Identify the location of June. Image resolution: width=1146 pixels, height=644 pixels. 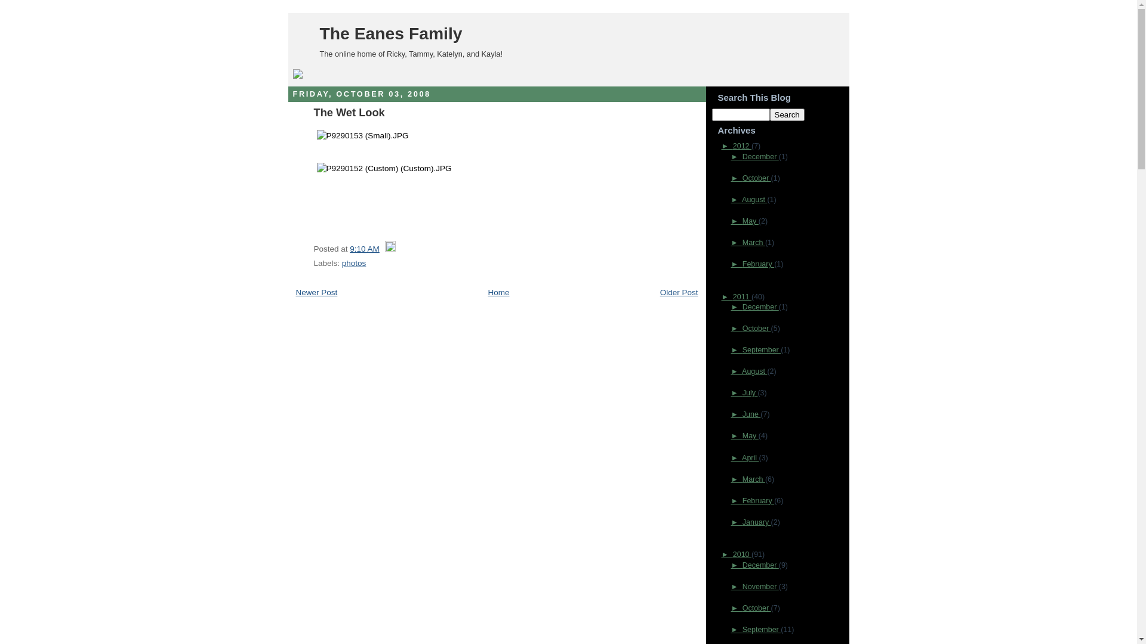
(752, 414).